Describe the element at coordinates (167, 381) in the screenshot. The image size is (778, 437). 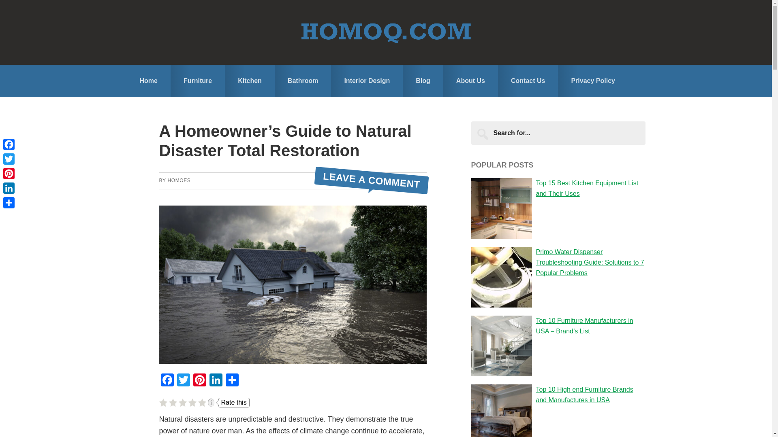
I see `Facebook` at that location.